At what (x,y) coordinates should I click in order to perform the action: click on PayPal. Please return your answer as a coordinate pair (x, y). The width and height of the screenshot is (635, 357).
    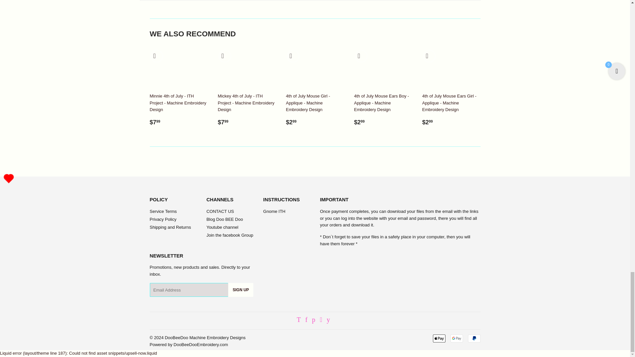
    Looking at the image, I should click on (474, 338).